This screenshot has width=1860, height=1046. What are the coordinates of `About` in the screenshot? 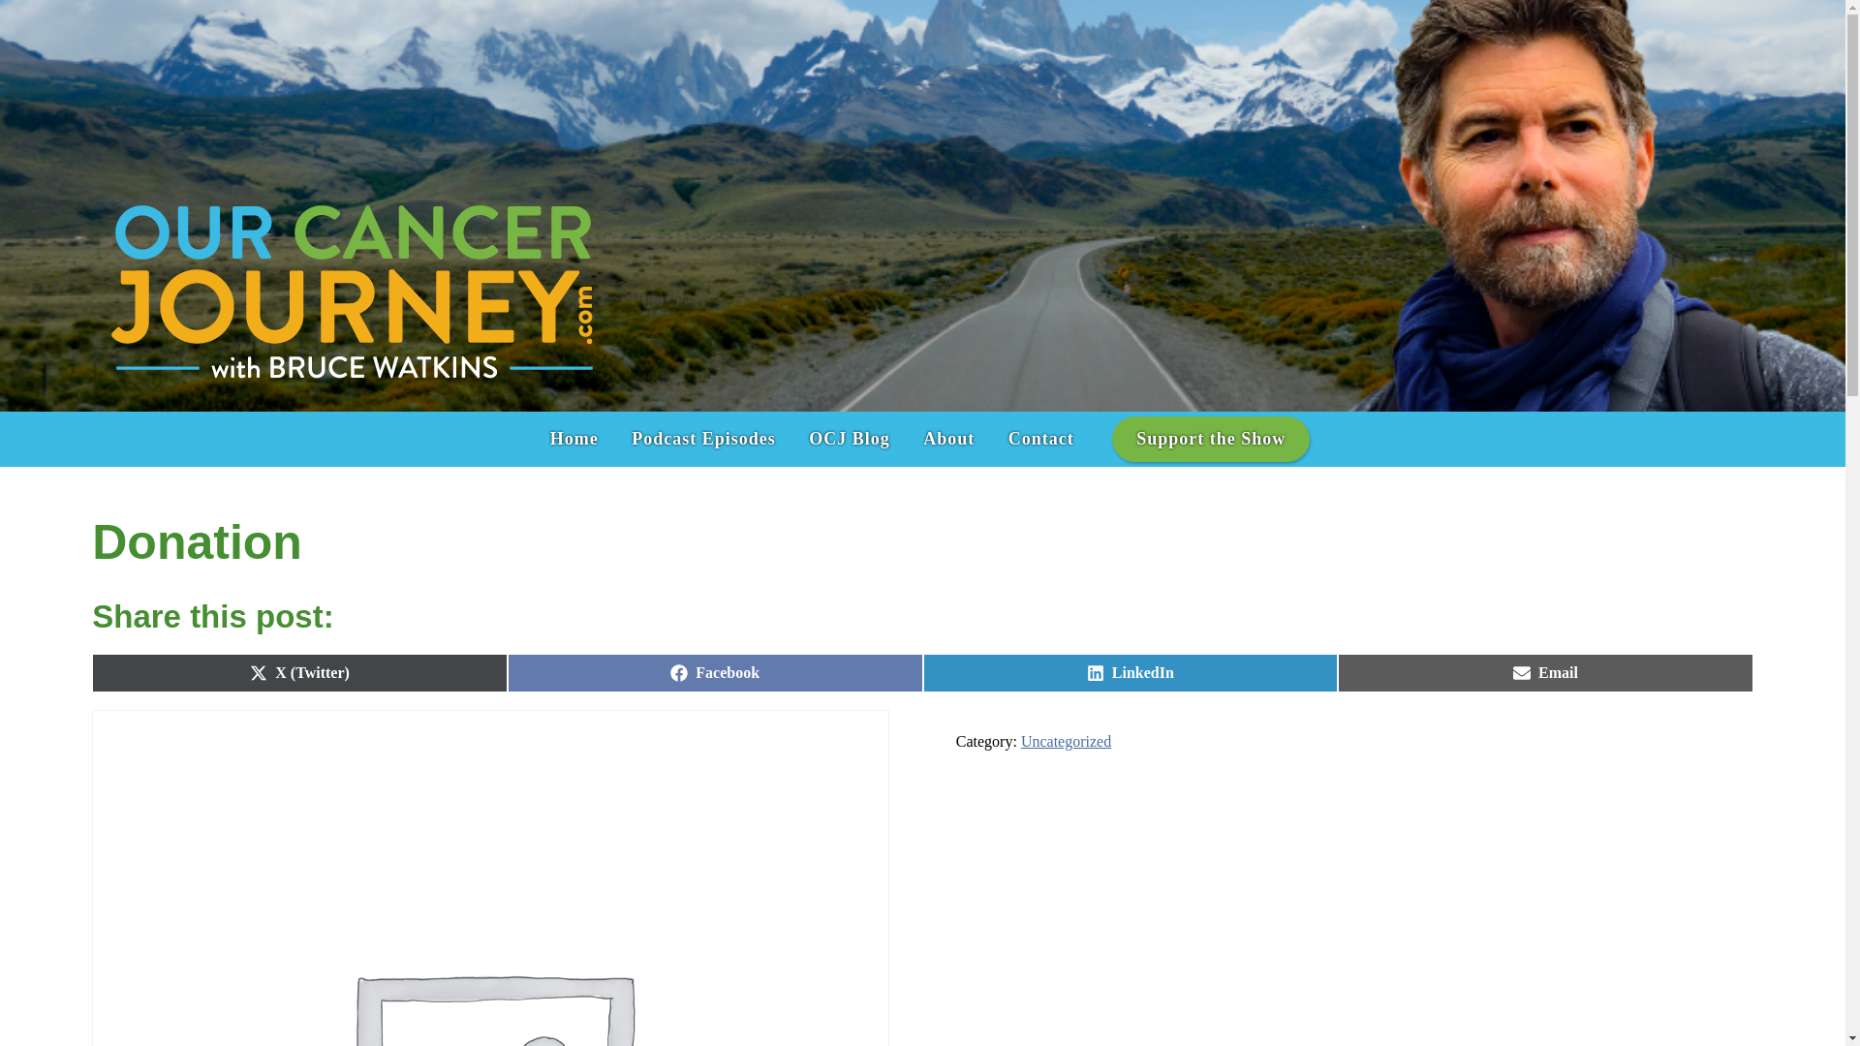 It's located at (1545, 672).